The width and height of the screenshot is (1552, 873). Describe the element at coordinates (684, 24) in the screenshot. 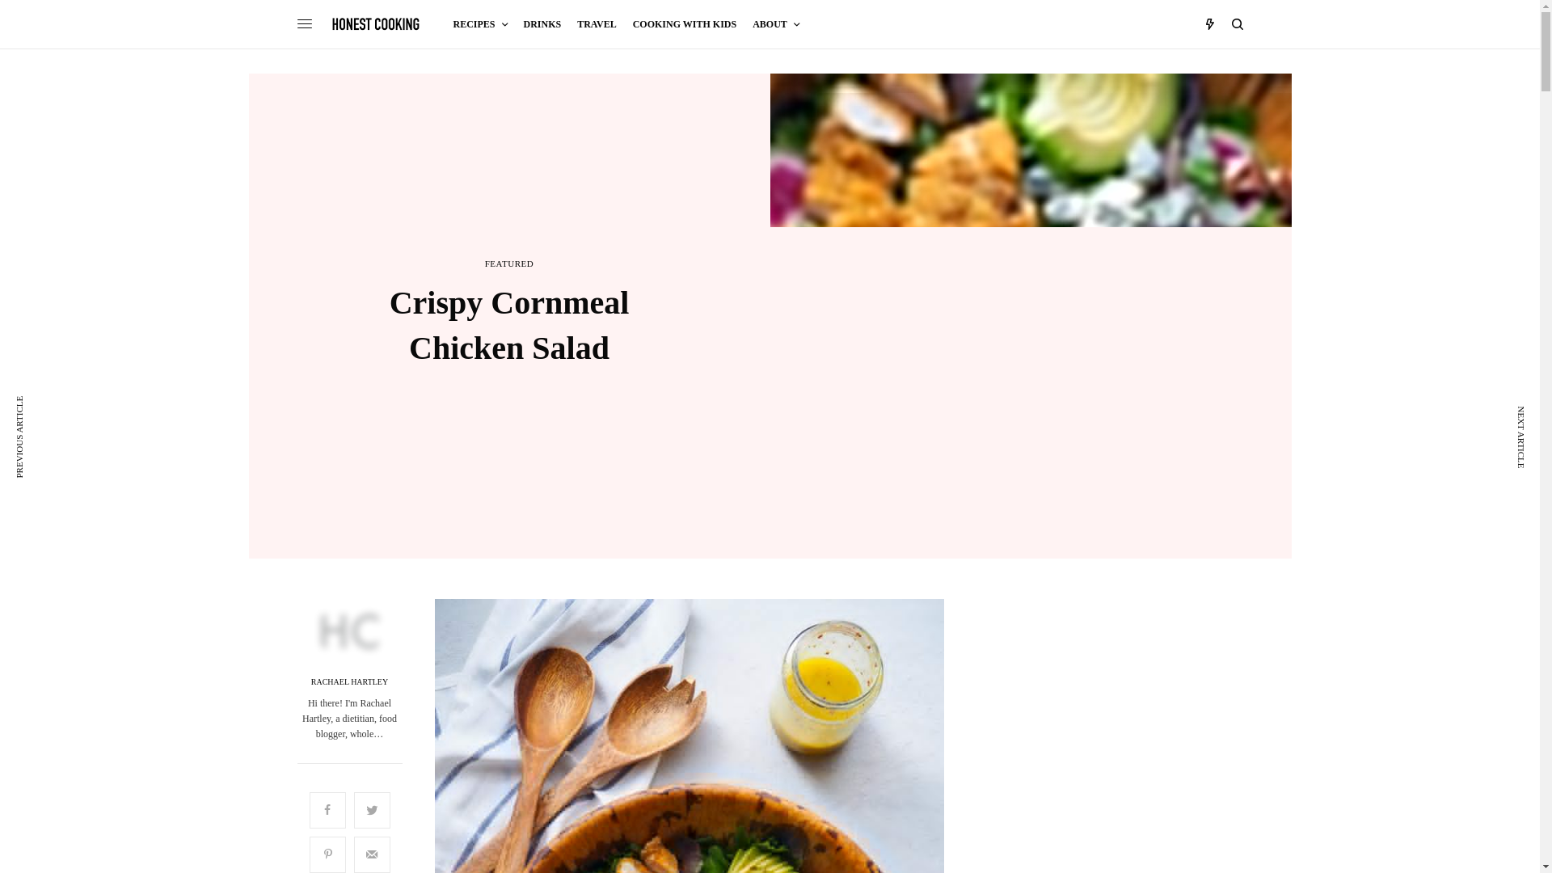

I see `COOKING WITH KIDS` at that location.